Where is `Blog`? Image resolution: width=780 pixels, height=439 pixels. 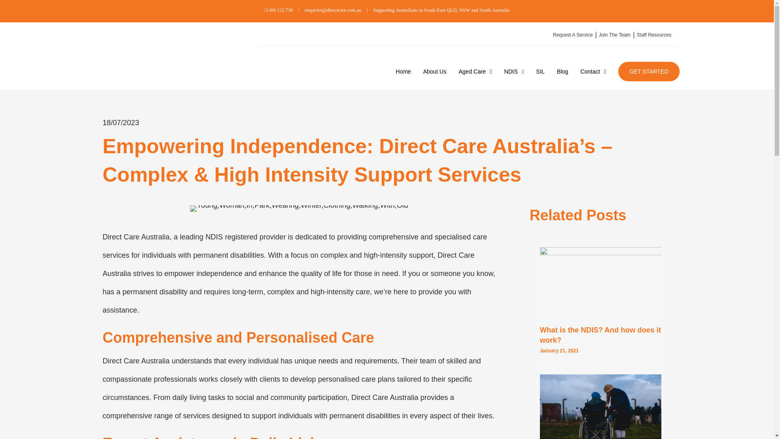
Blog is located at coordinates (562, 71).